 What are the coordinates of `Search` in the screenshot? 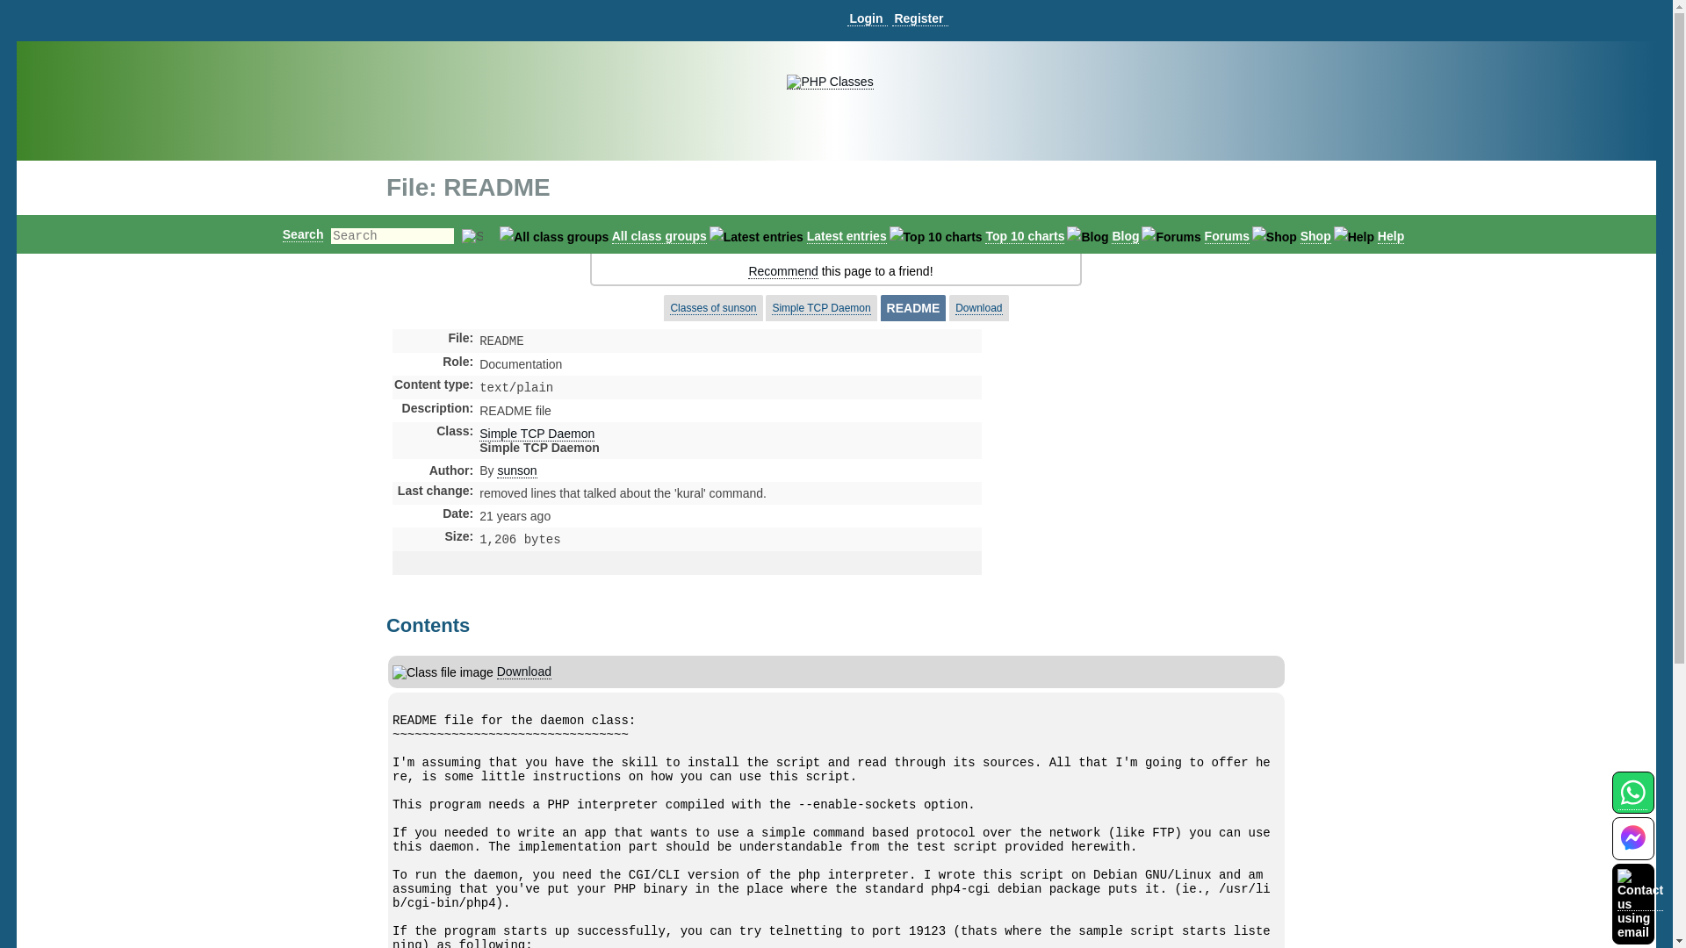 It's located at (303, 233).